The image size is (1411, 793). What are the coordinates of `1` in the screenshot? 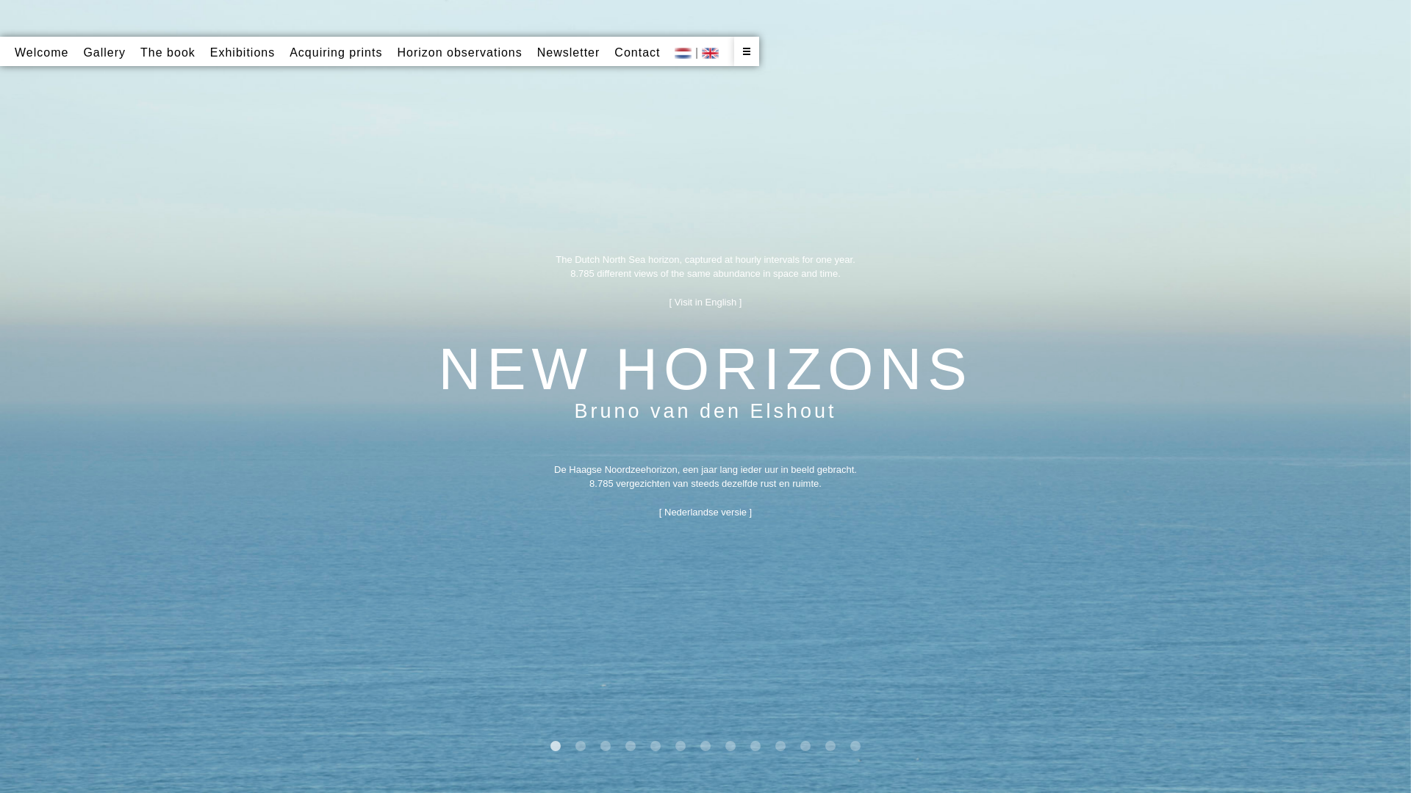 It's located at (556, 746).